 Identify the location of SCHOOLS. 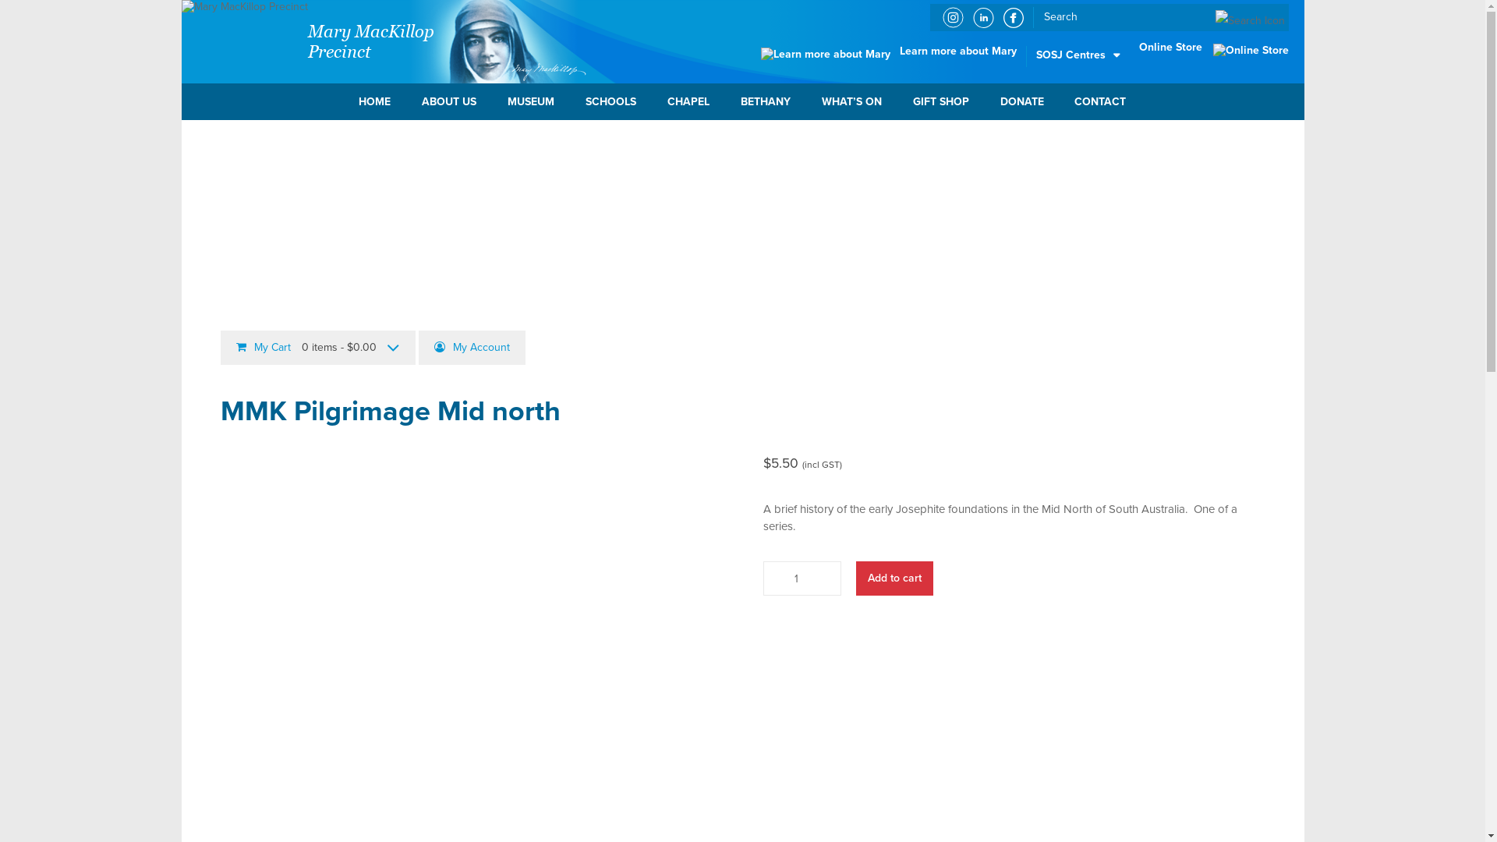
(611, 101).